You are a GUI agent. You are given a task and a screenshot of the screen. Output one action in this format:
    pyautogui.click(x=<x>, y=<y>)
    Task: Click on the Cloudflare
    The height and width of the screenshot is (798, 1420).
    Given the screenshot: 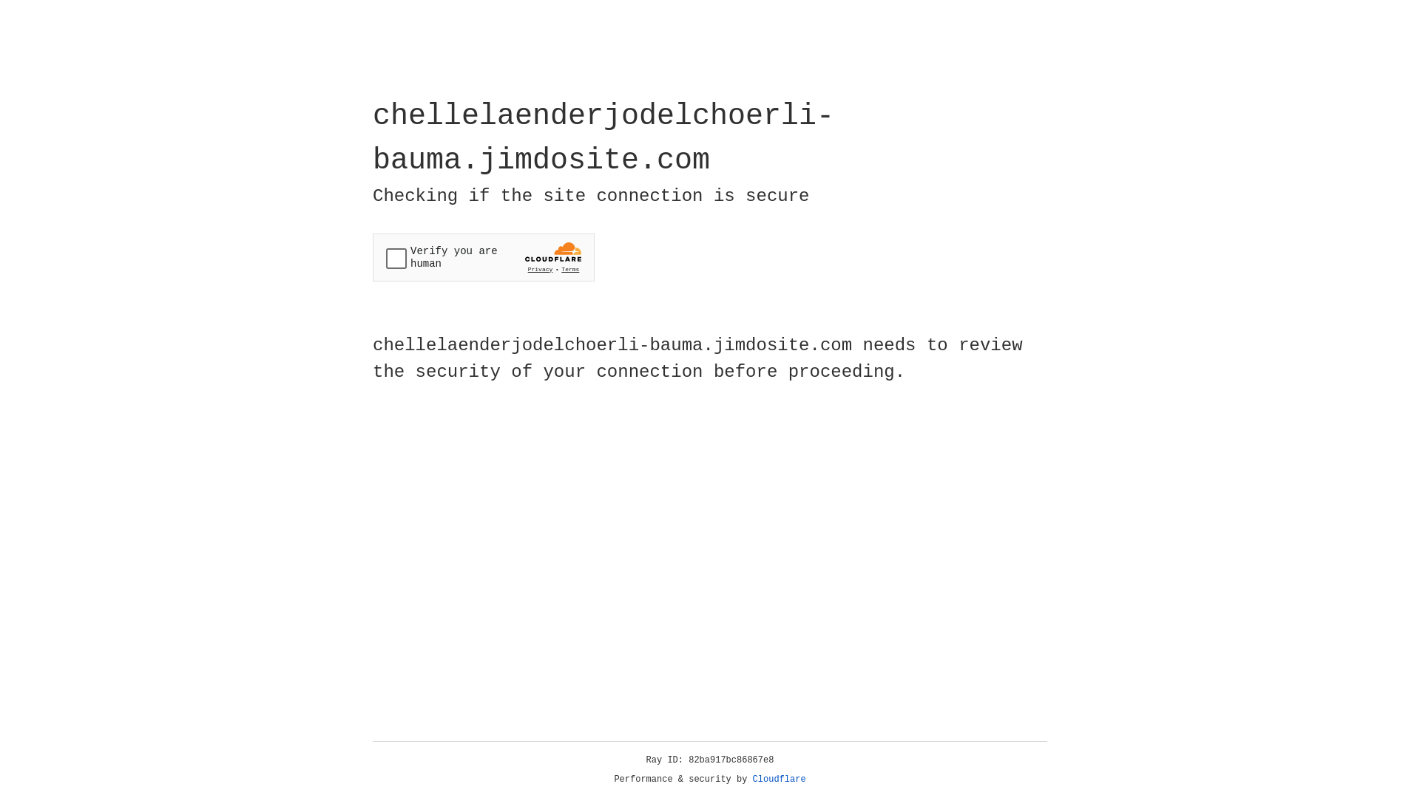 What is the action you would take?
    pyautogui.click(x=780, y=780)
    